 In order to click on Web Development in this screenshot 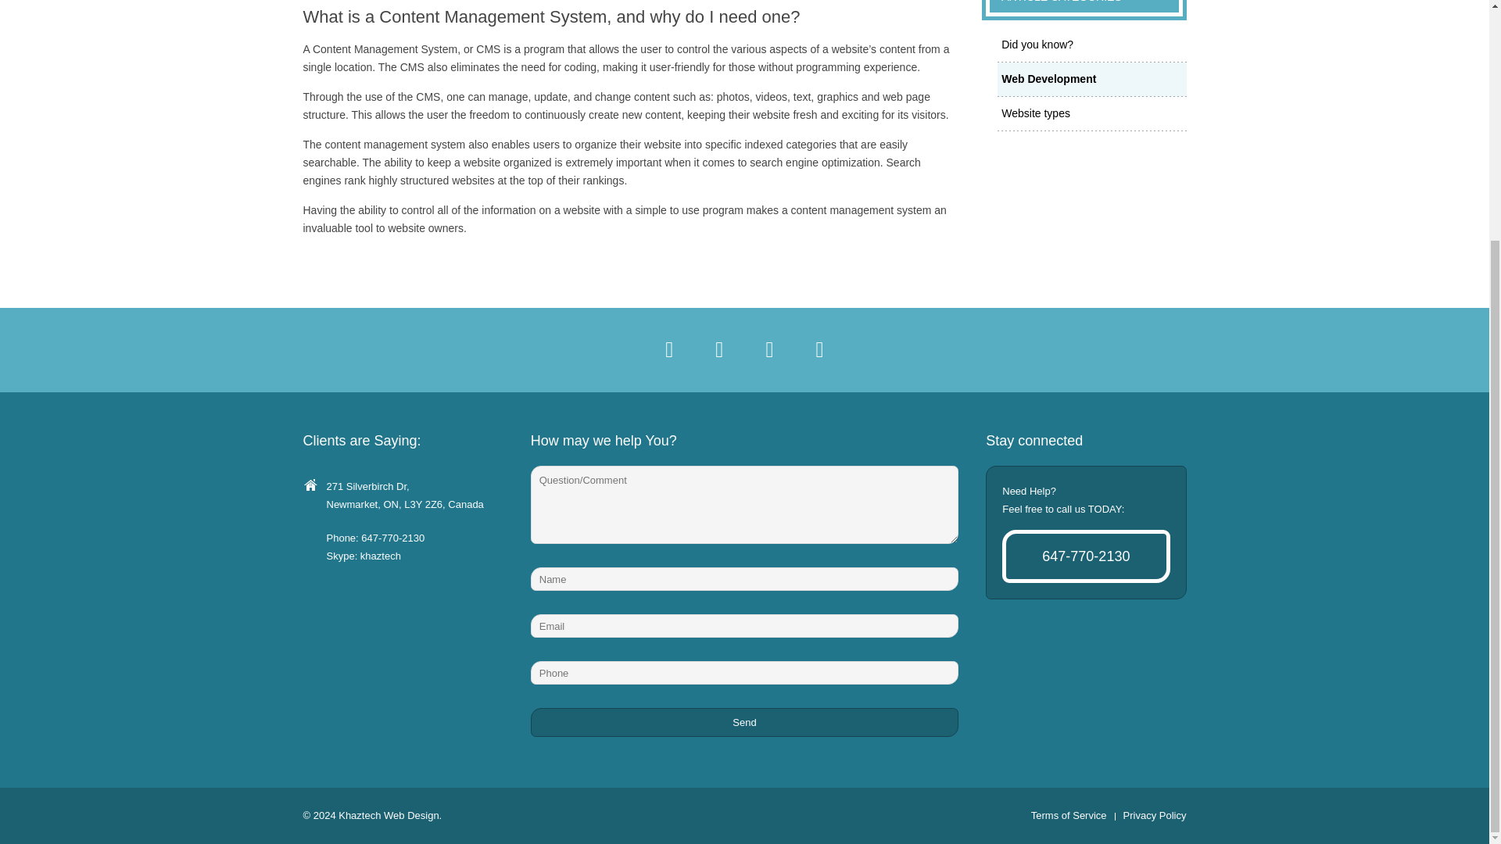, I will do `click(1091, 79)`.